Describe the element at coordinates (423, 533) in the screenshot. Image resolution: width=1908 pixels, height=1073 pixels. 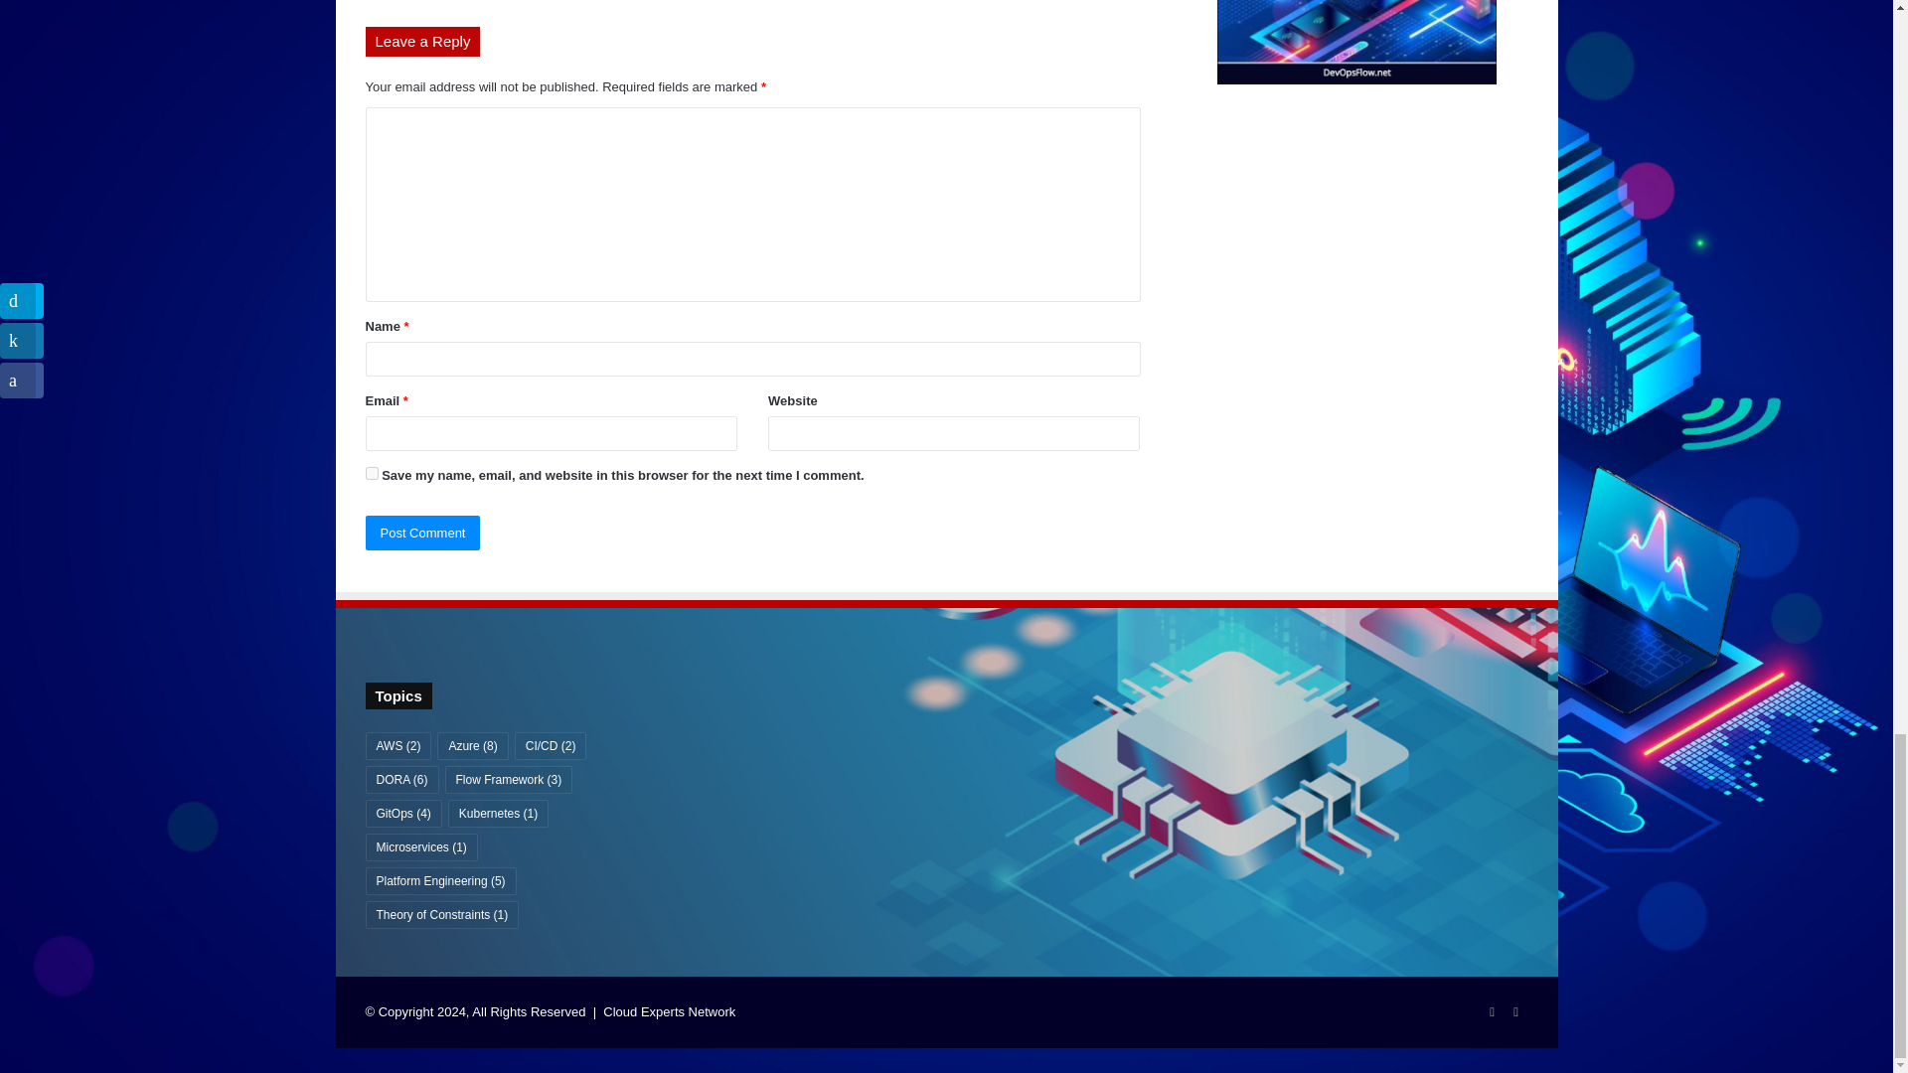
I see `Post Comment` at that location.